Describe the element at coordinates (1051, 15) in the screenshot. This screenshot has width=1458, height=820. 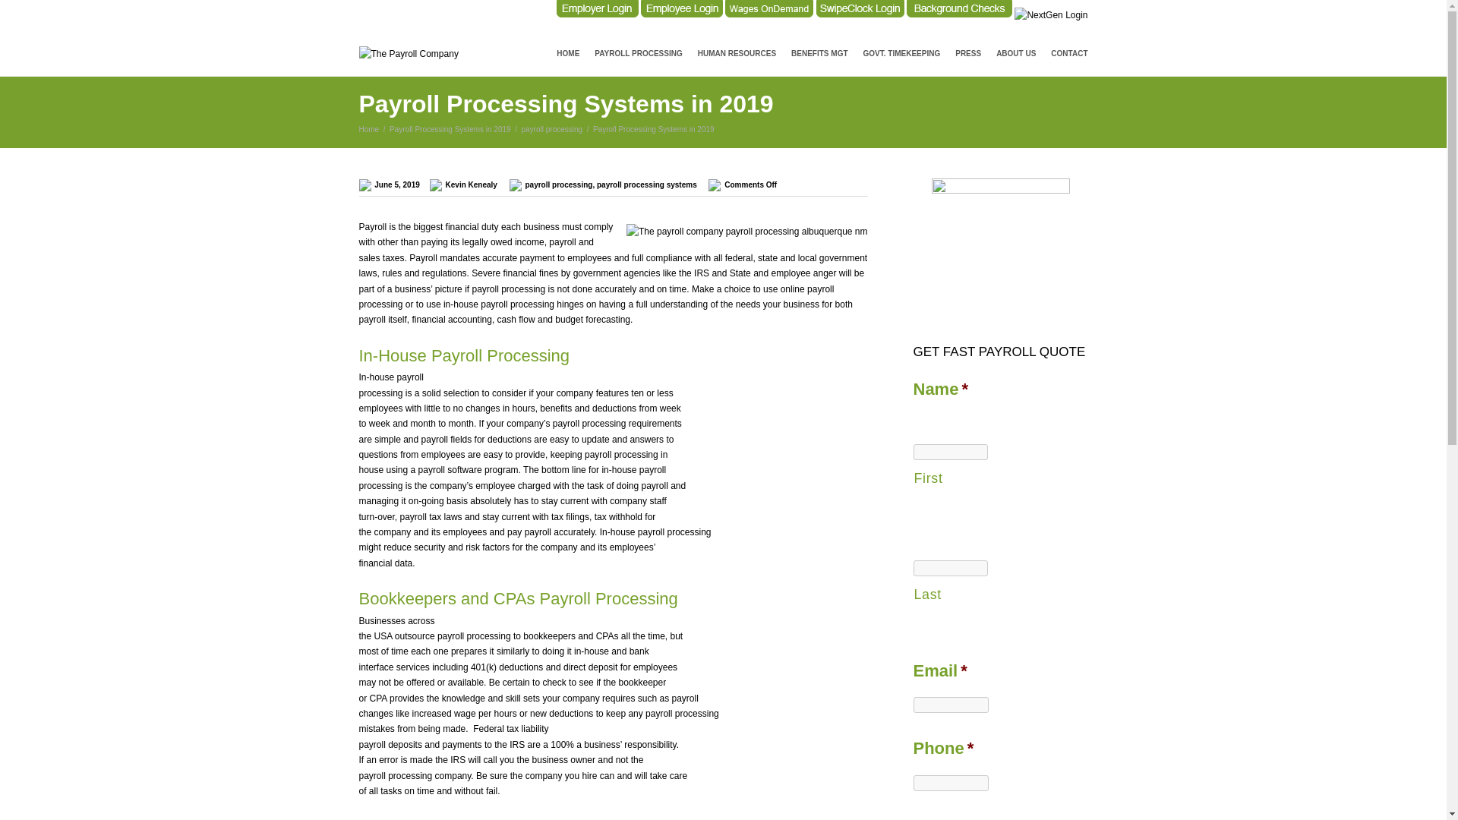
I see `NextGen Login` at that location.